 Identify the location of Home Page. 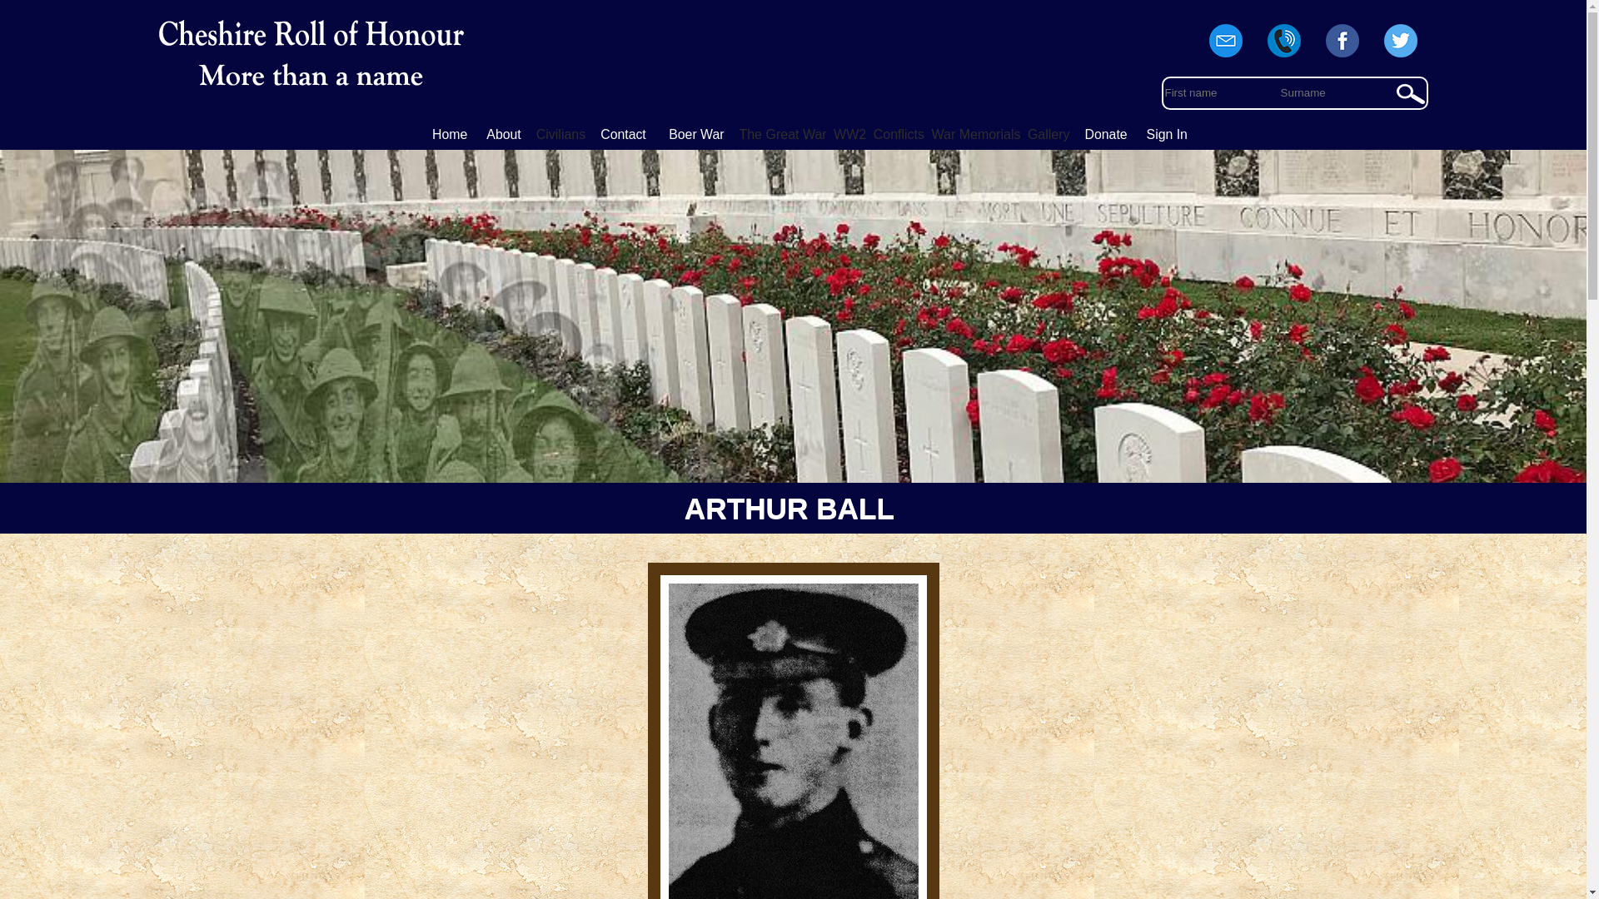
(450, 134).